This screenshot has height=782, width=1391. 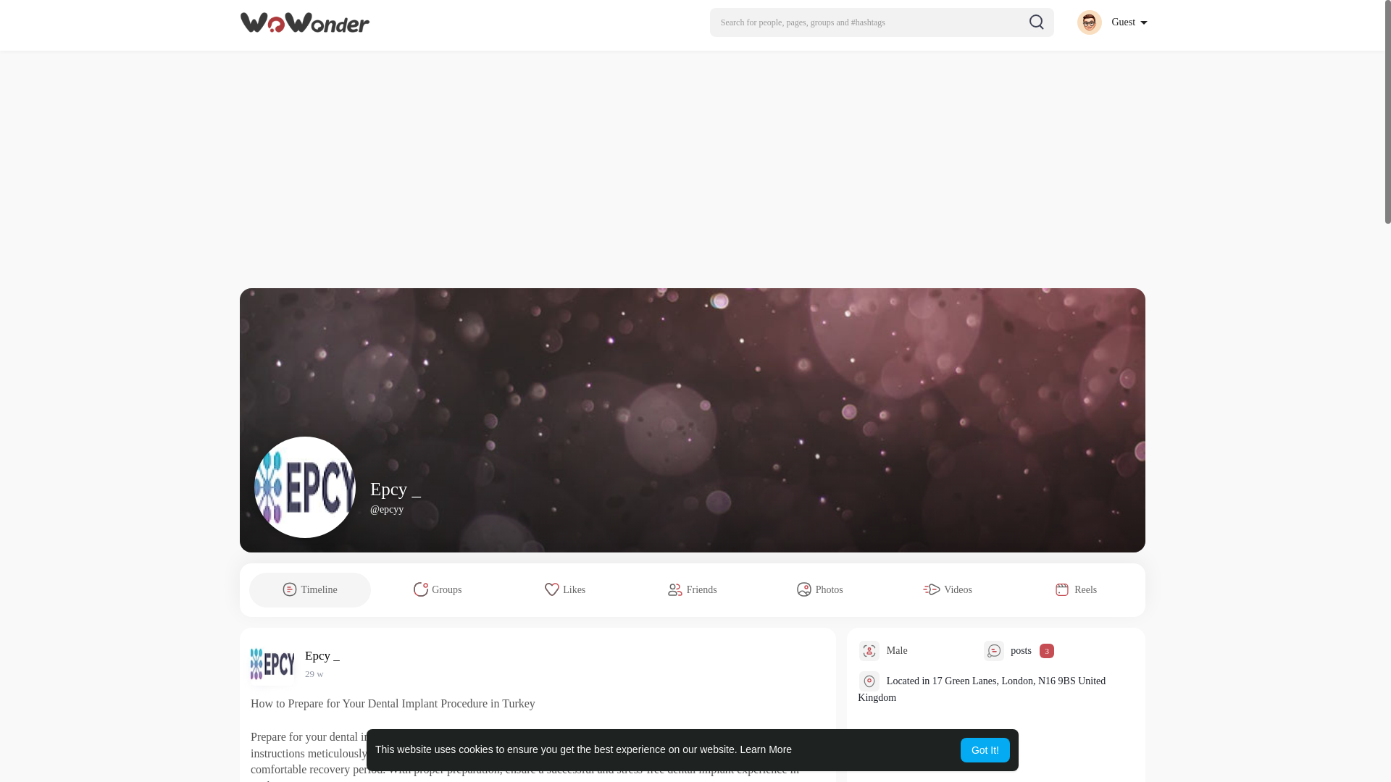 What do you see at coordinates (766, 749) in the screenshot?
I see `Learn More` at bounding box center [766, 749].